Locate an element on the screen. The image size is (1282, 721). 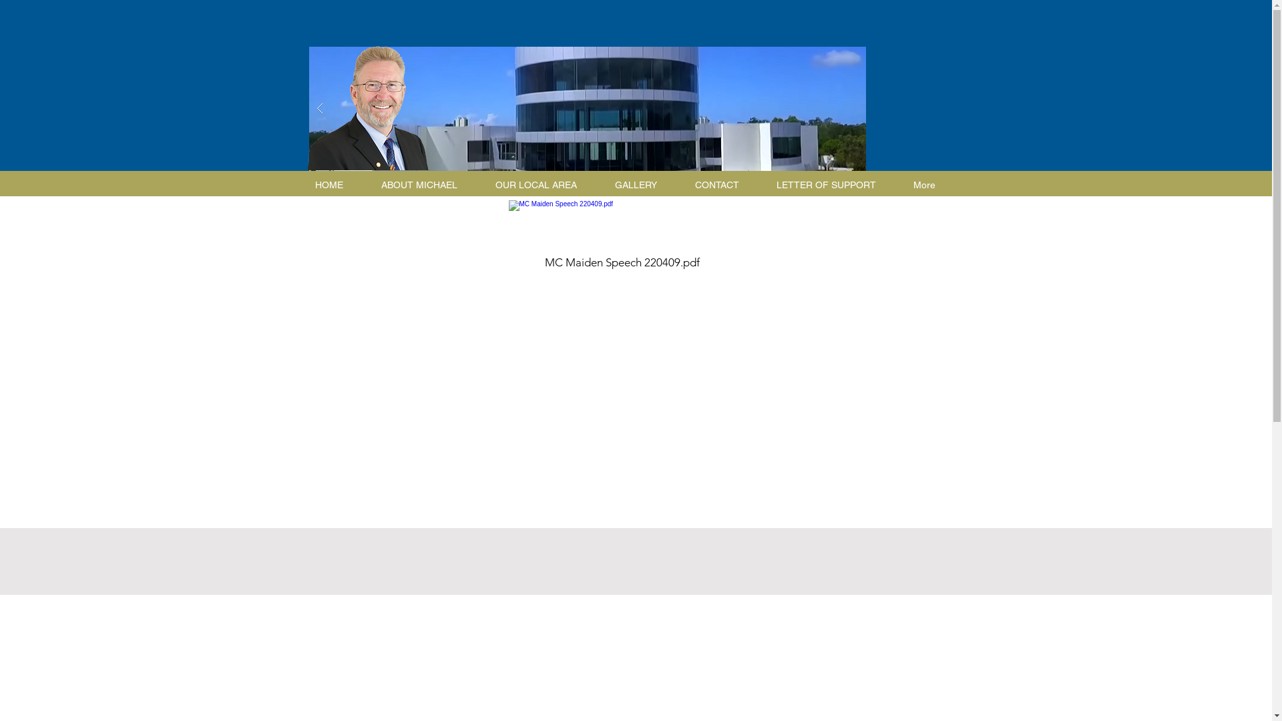
MC Maiden Speech 220409.pdf is located at coordinates (622, 238).